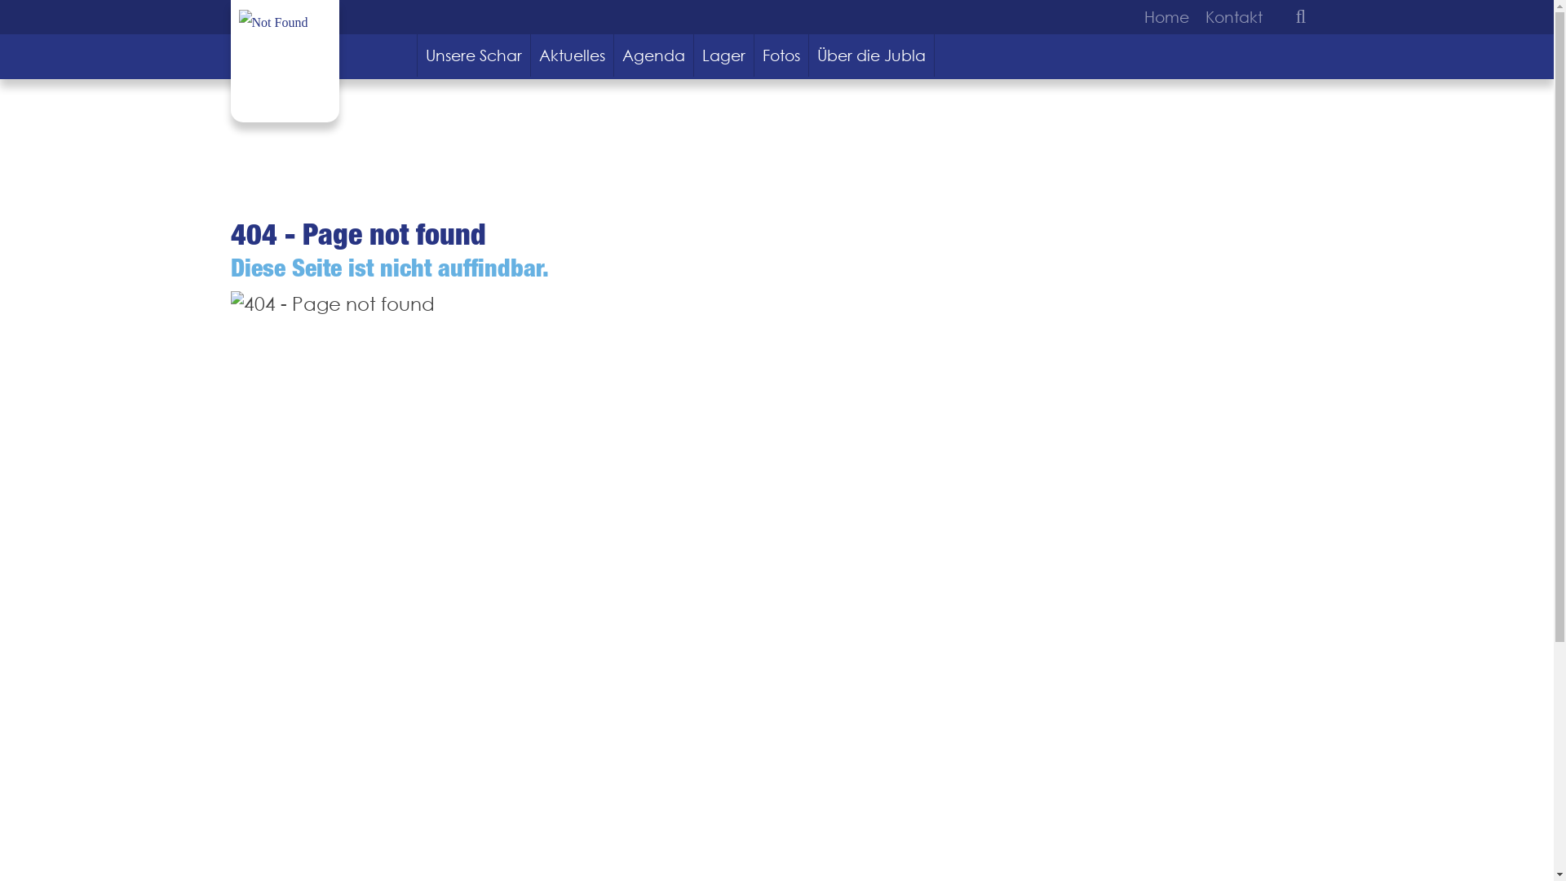 The height and width of the screenshot is (881, 1566). Describe the element at coordinates (781, 55) in the screenshot. I see `Fotos` at that location.